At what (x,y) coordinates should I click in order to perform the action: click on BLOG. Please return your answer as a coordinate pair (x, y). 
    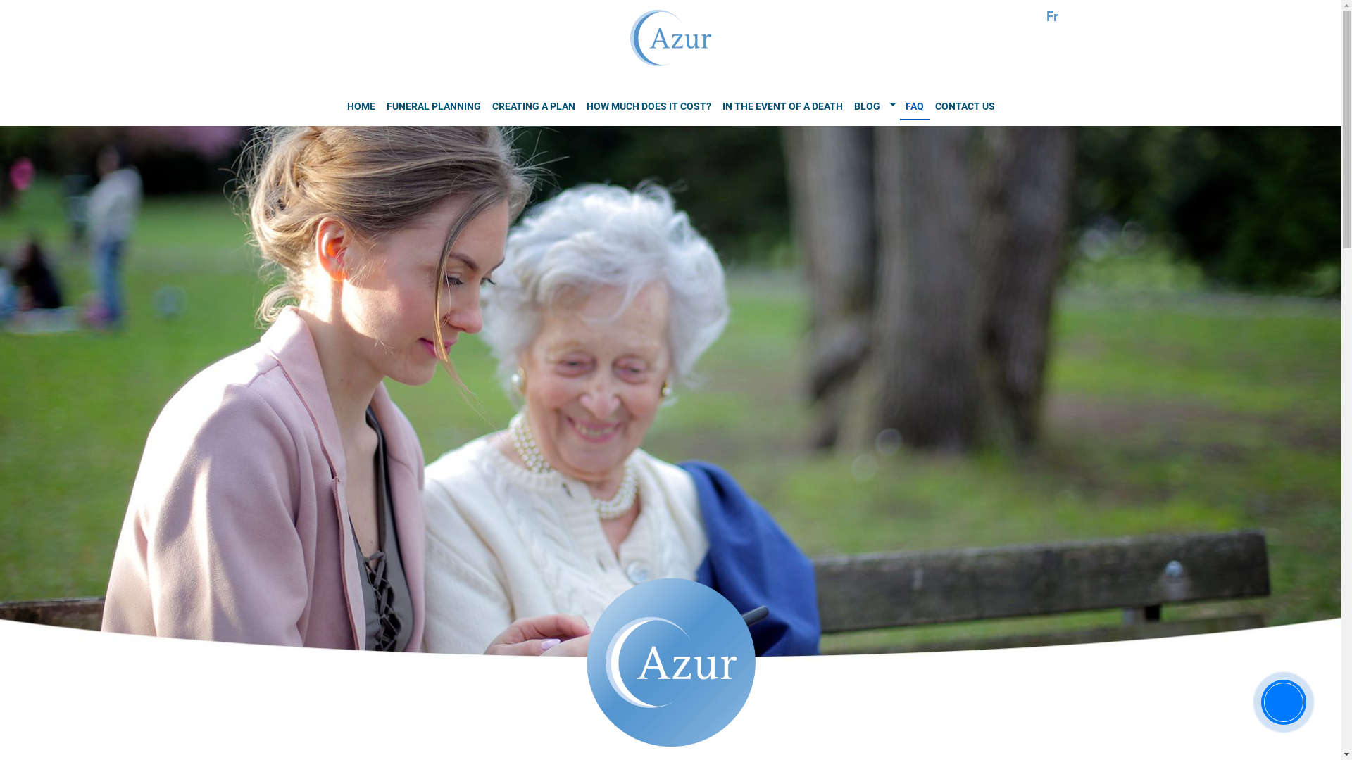
    Looking at the image, I should click on (866, 107).